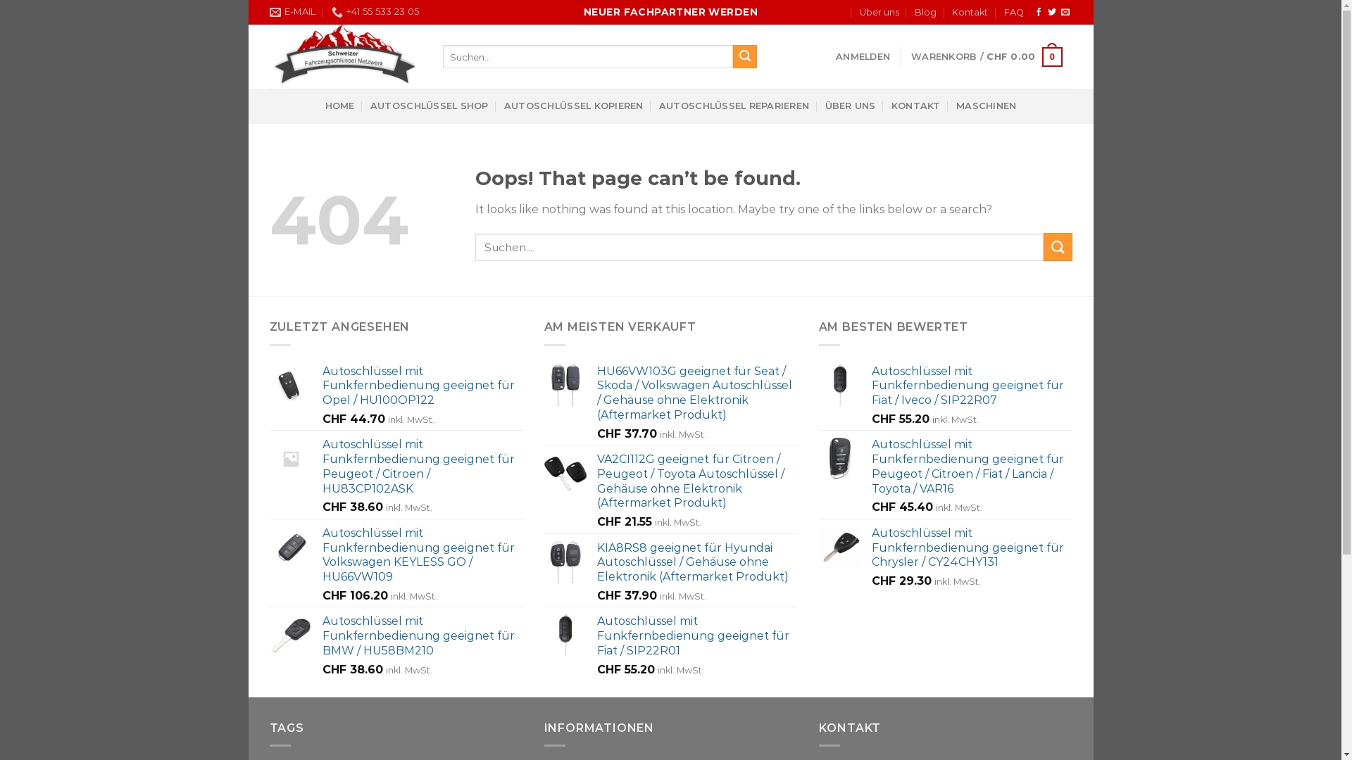 This screenshot has height=760, width=1352. I want to click on Suche, so click(745, 57).